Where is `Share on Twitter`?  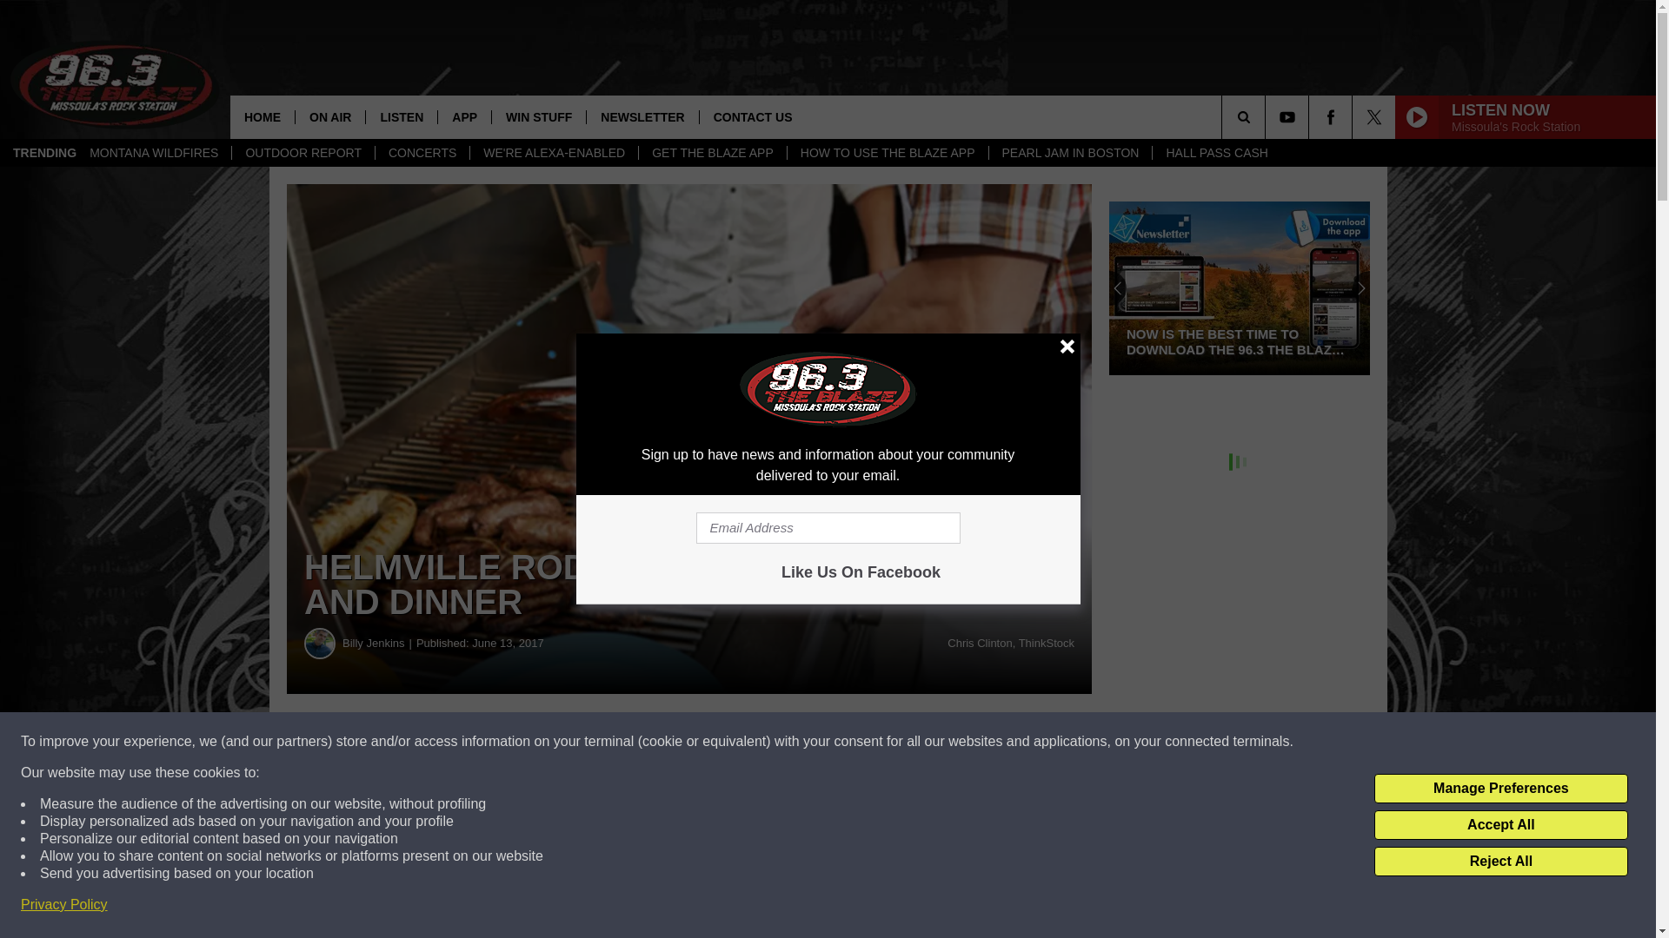
Share on Twitter is located at coordinates (850, 742).